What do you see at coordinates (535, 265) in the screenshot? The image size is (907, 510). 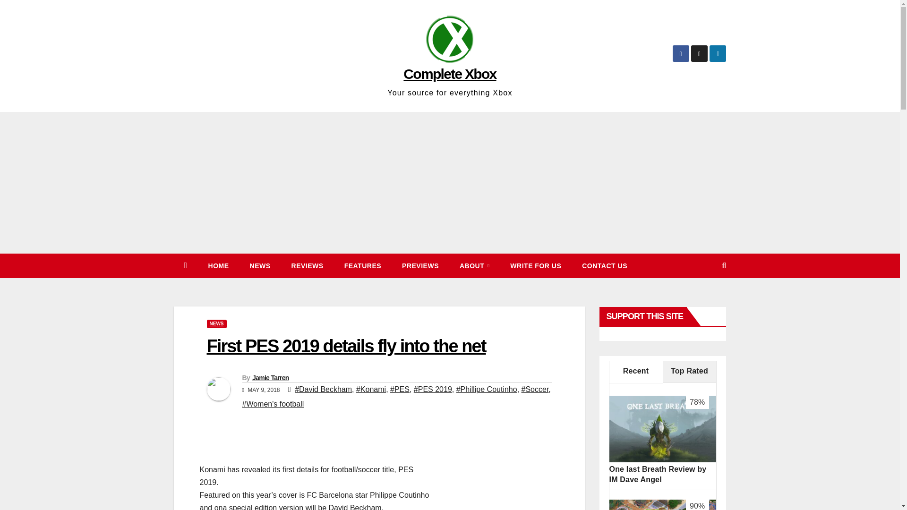 I see `WRITE FOR US` at bounding box center [535, 265].